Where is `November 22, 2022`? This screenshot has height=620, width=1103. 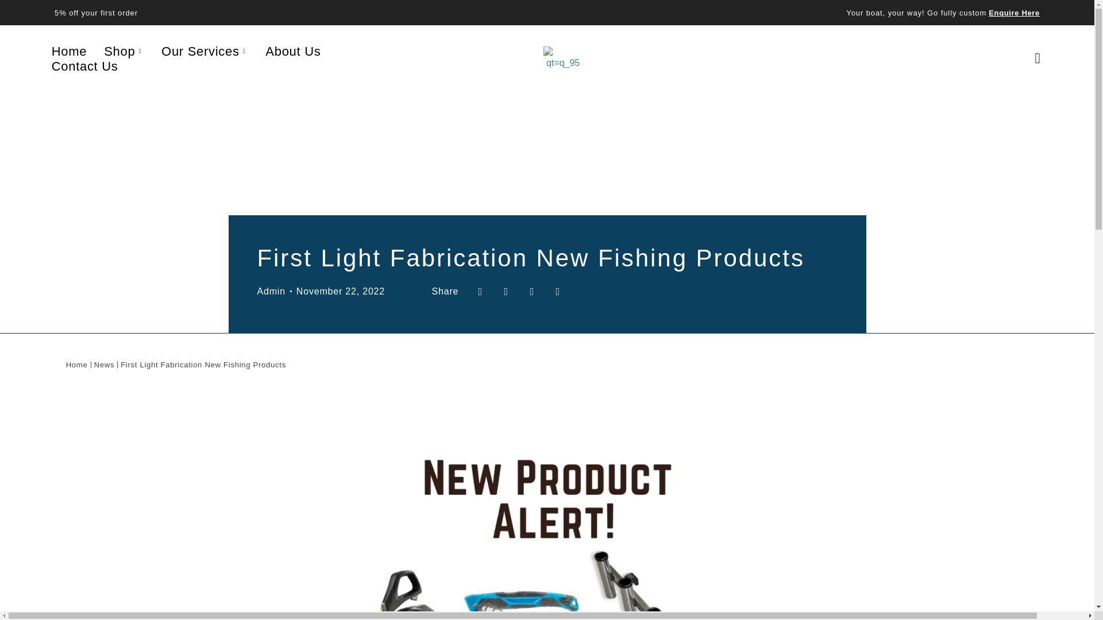 November 22, 2022 is located at coordinates (341, 291).